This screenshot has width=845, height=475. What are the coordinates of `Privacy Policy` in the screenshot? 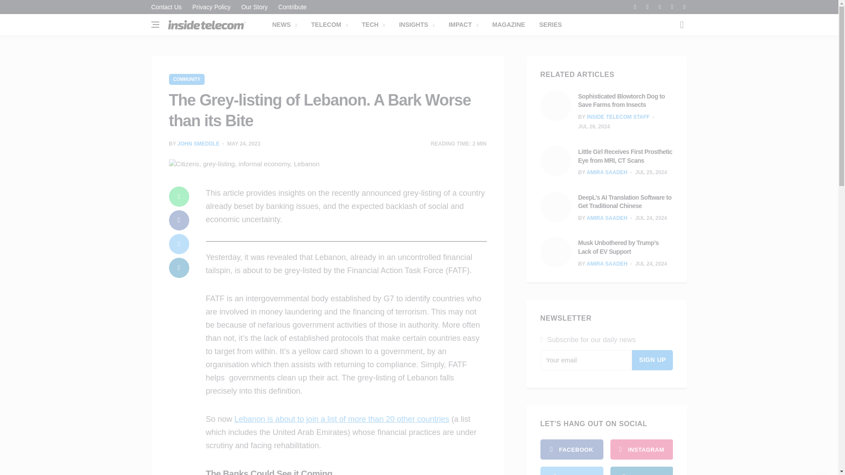 It's located at (211, 7).